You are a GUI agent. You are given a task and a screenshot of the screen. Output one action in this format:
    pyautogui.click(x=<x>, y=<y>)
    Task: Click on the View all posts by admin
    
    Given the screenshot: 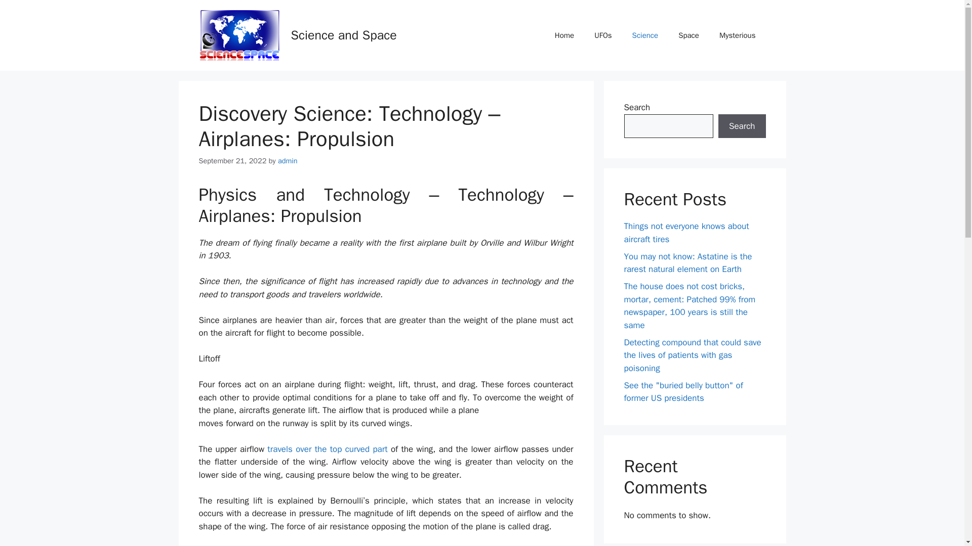 What is the action you would take?
    pyautogui.click(x=288, y=161)
    